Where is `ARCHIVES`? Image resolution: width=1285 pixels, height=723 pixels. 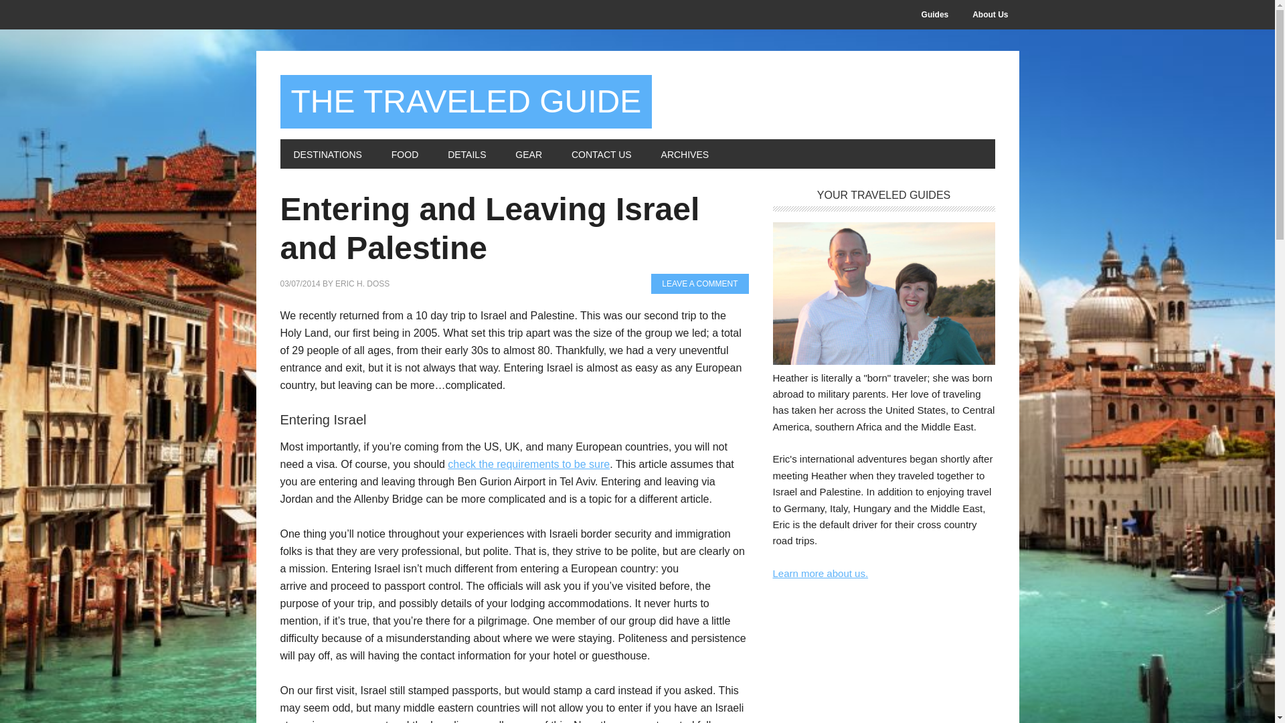 ARCHIVES is located at coordinates (685, 154).